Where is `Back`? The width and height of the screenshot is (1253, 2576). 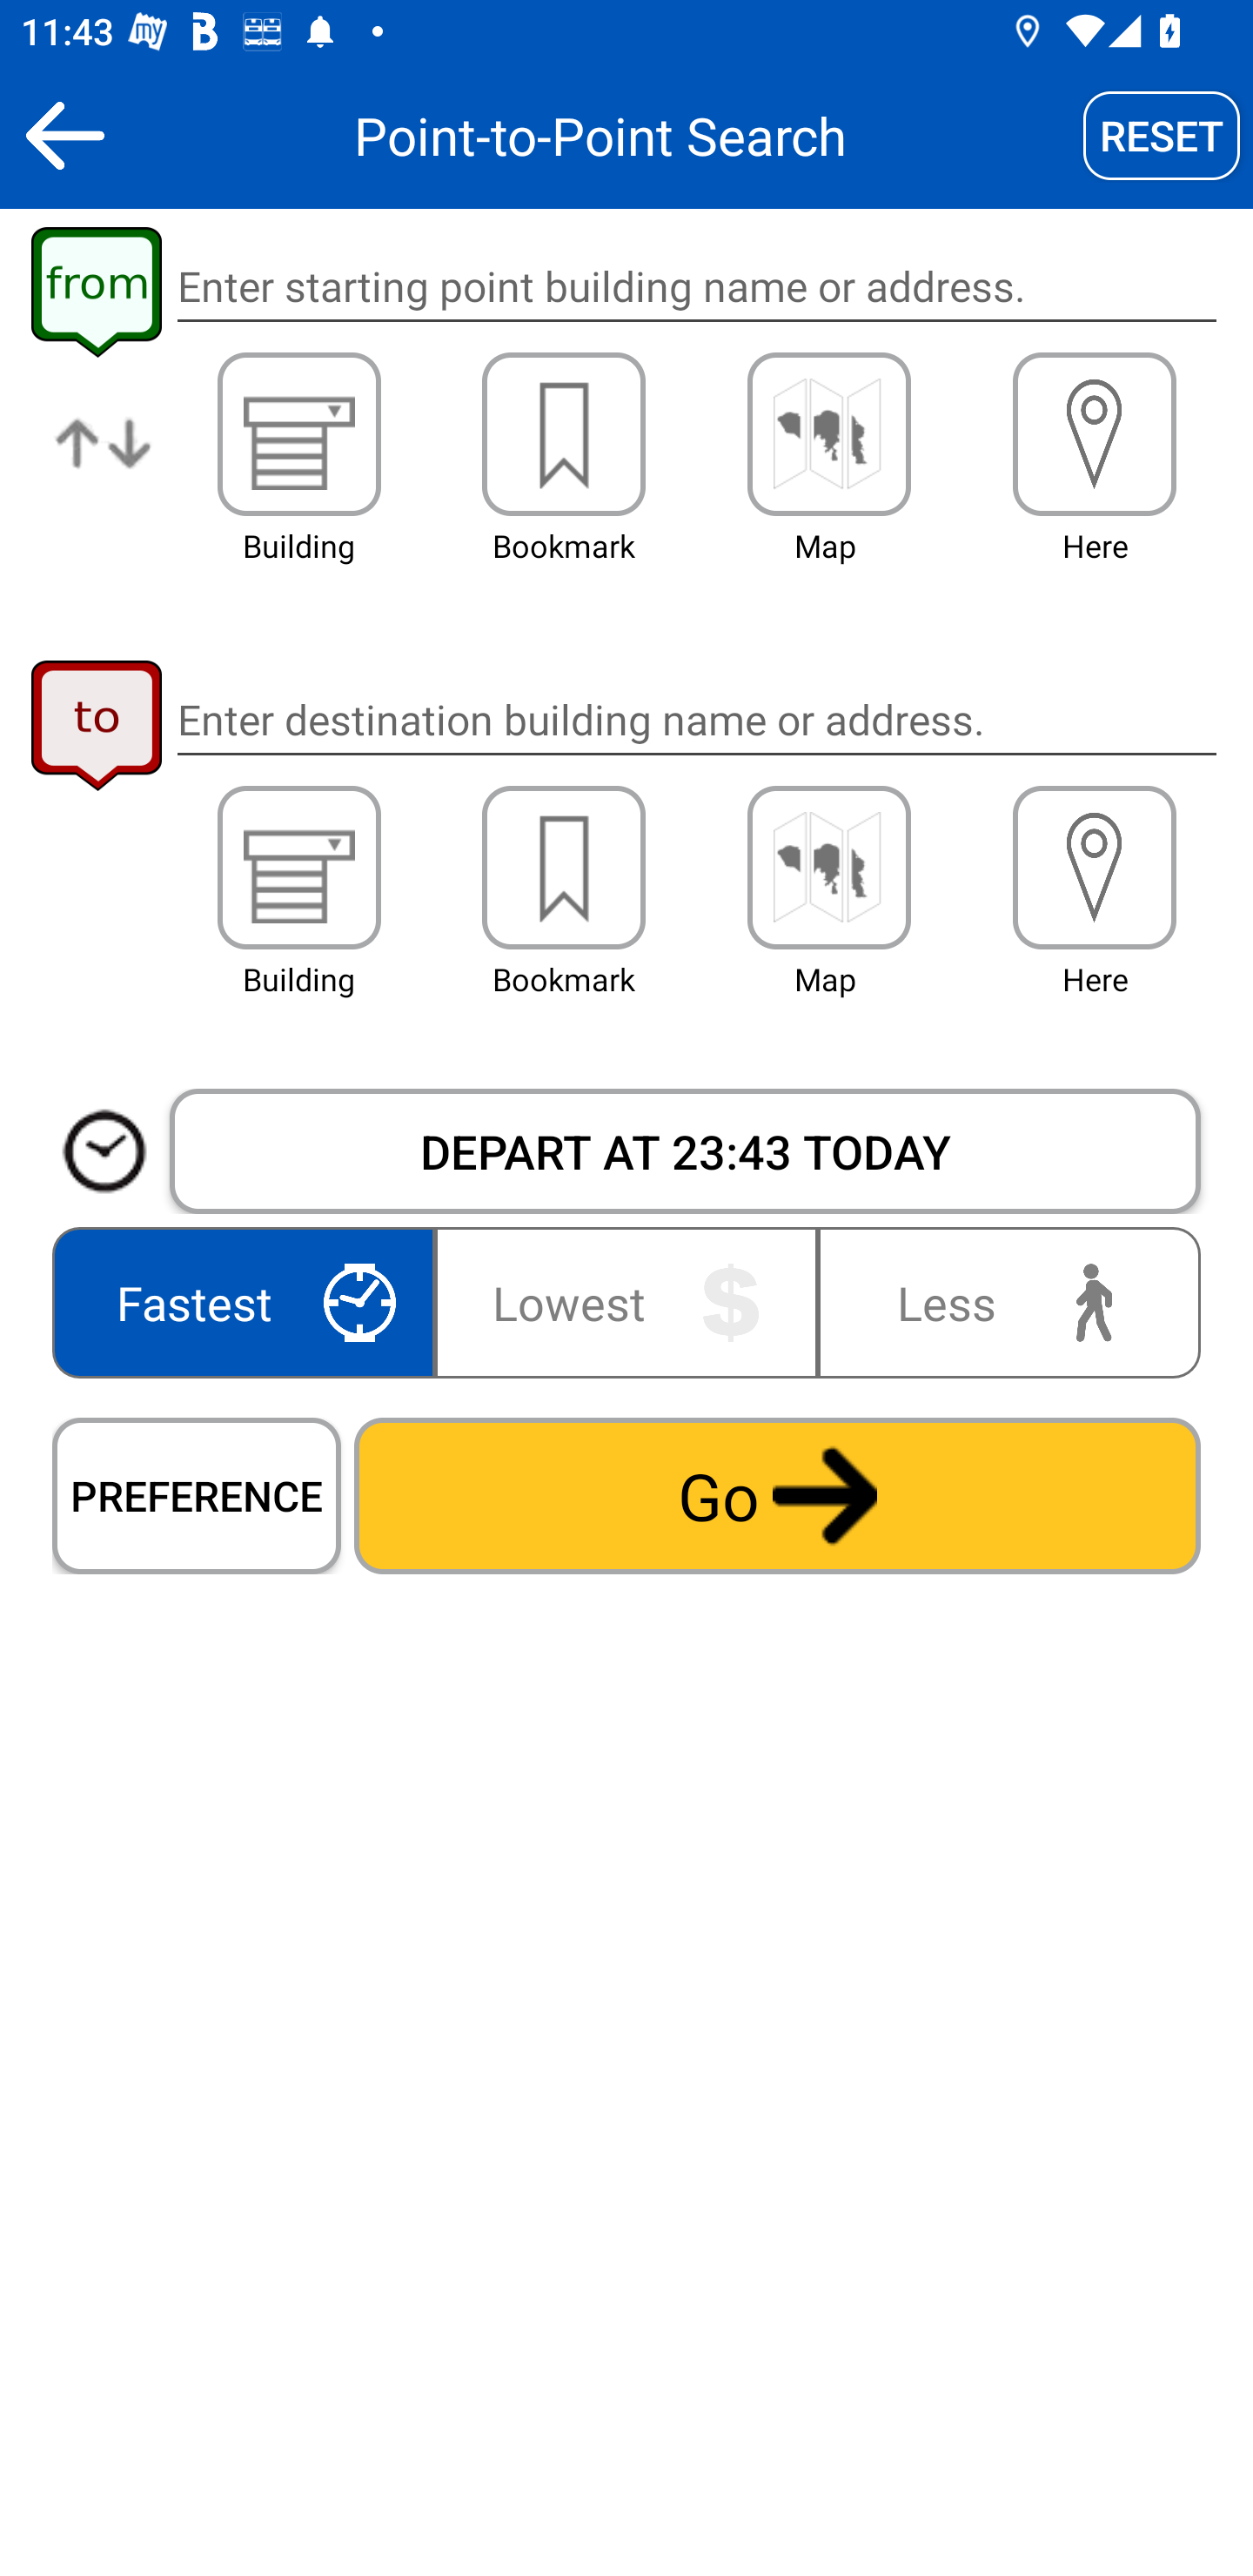 Back is located at coordinates (64, 135).